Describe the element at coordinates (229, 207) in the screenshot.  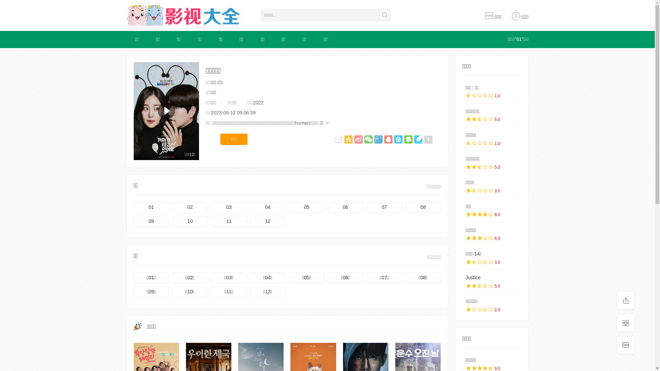
I see `03` at that location.